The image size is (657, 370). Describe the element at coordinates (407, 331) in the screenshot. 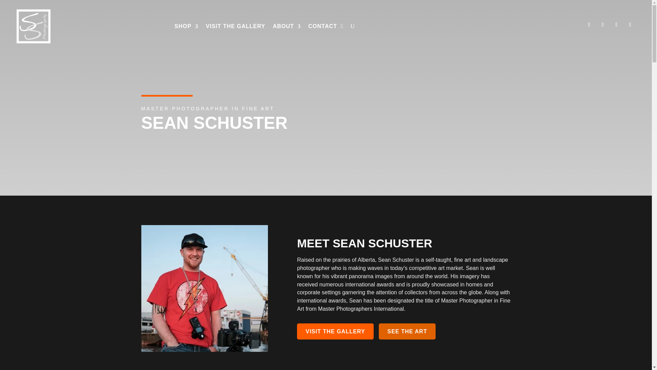

I see `SEE THE ART` at that location.